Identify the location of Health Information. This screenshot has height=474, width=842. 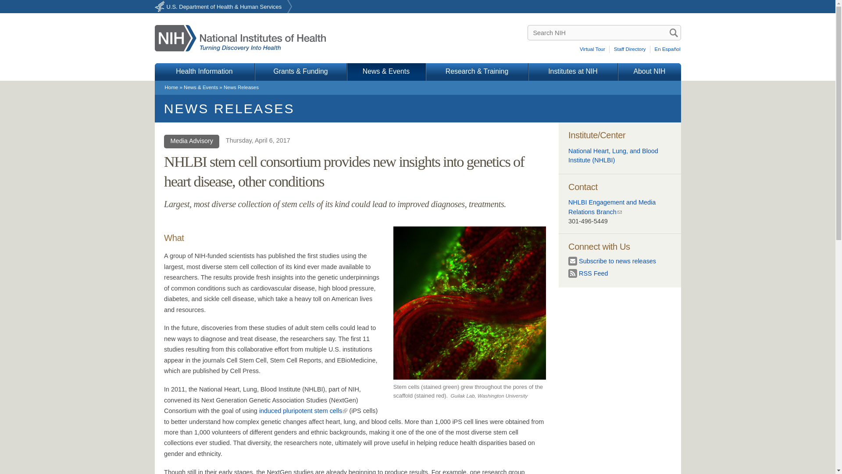
(204, 72).